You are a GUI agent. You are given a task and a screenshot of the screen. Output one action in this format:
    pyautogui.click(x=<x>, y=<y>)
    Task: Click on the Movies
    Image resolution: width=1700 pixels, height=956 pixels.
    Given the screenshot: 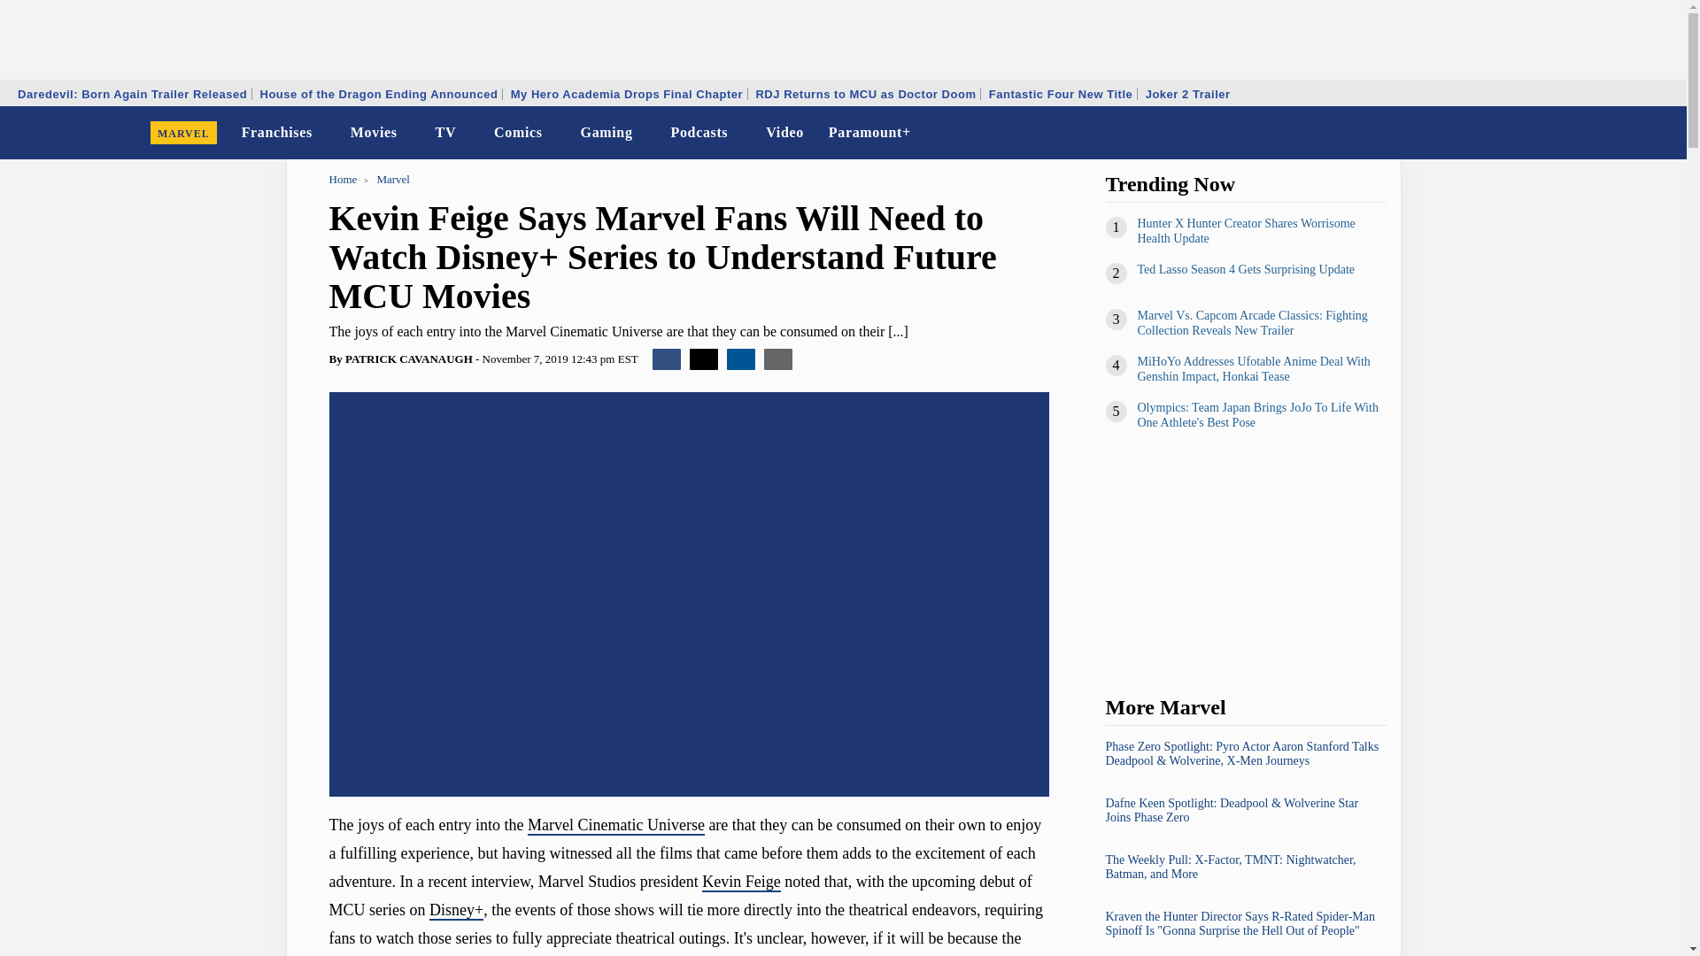 What is the action you would take?
    pyautogui.click(x=374, y=133)
    